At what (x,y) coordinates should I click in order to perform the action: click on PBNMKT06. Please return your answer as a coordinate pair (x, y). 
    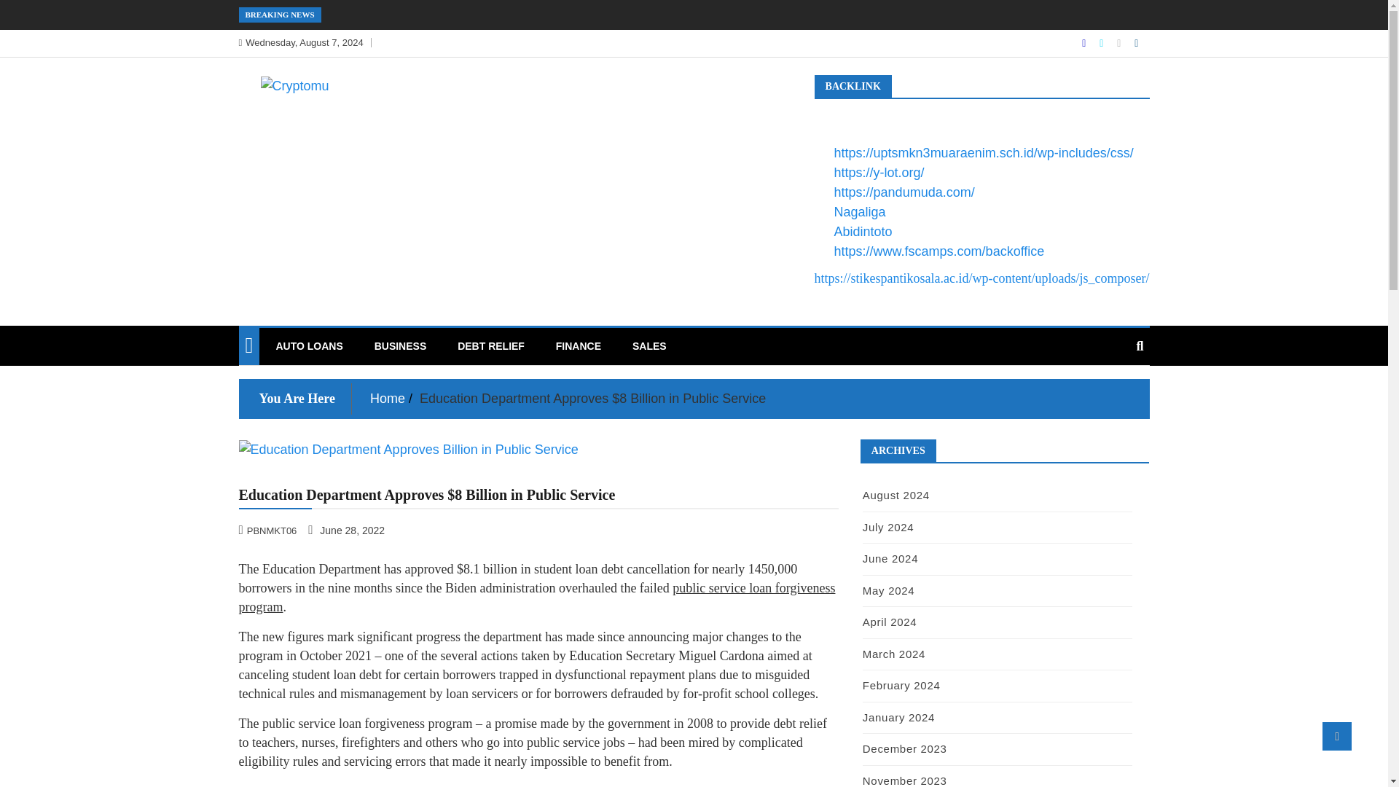
    Looking at the image, I should click on (270, 530).